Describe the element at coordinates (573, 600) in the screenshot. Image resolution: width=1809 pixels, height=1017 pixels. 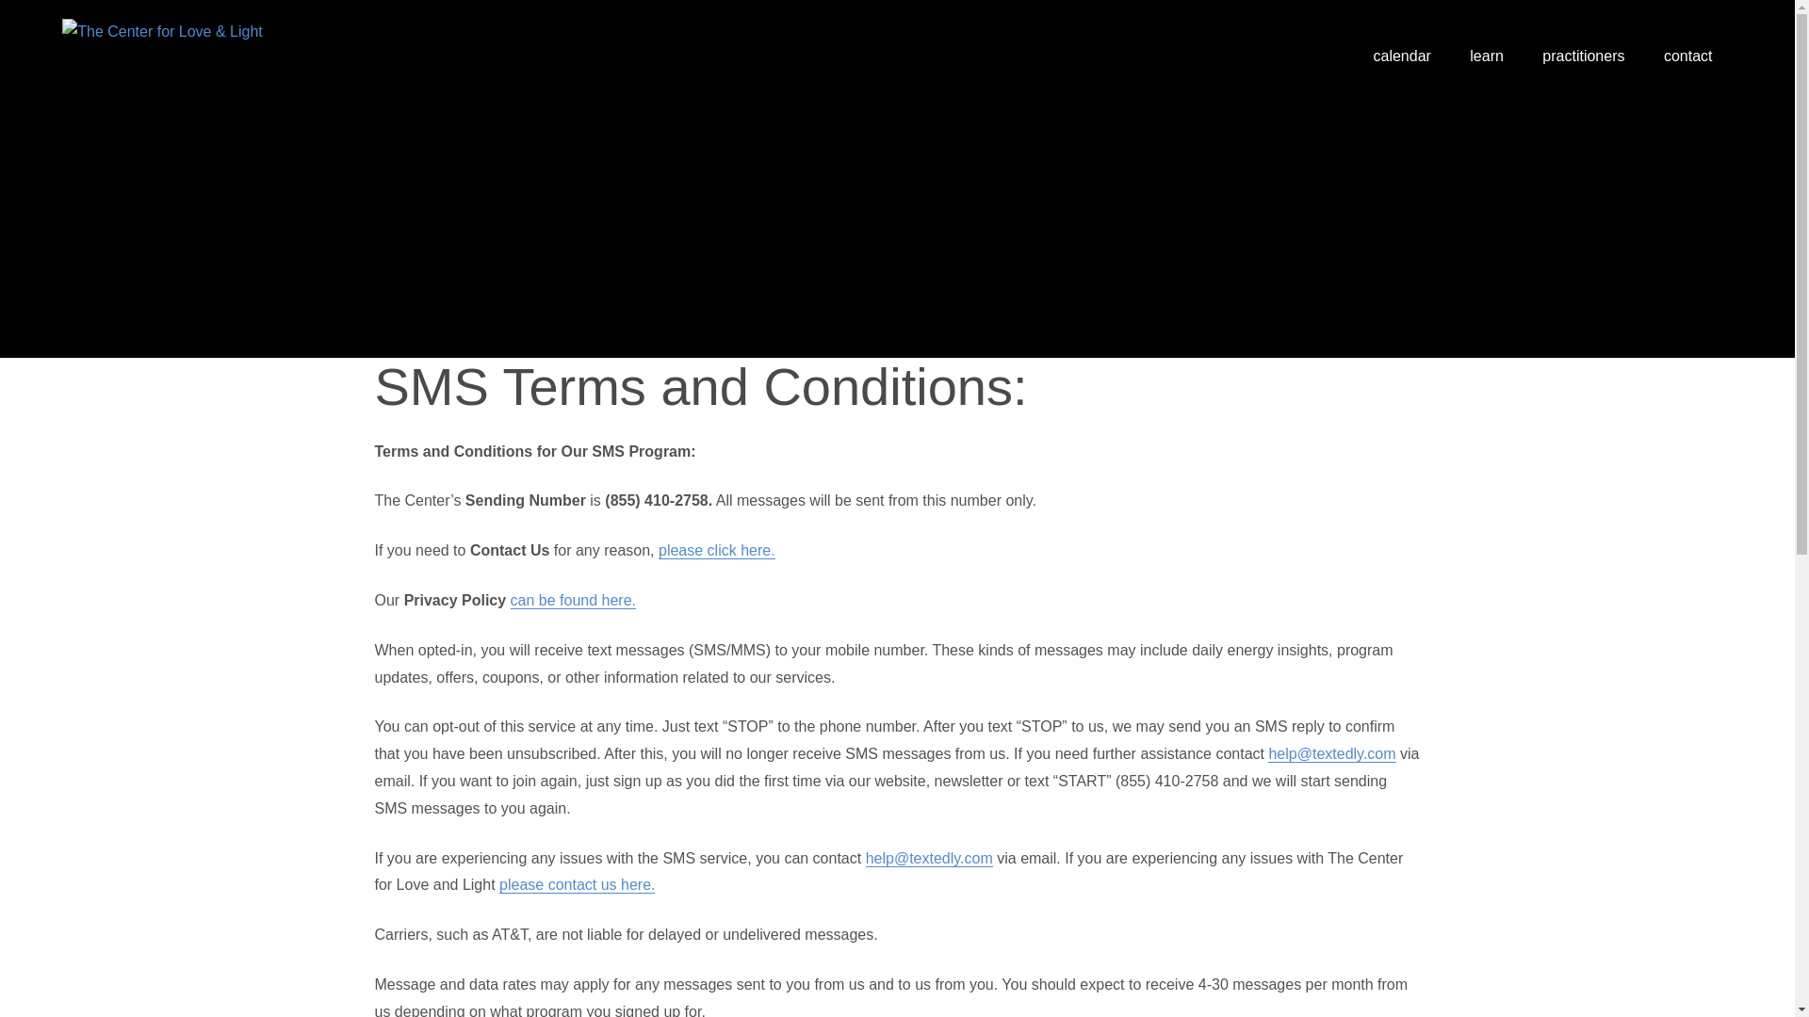
I see `can be found here.` at that location.